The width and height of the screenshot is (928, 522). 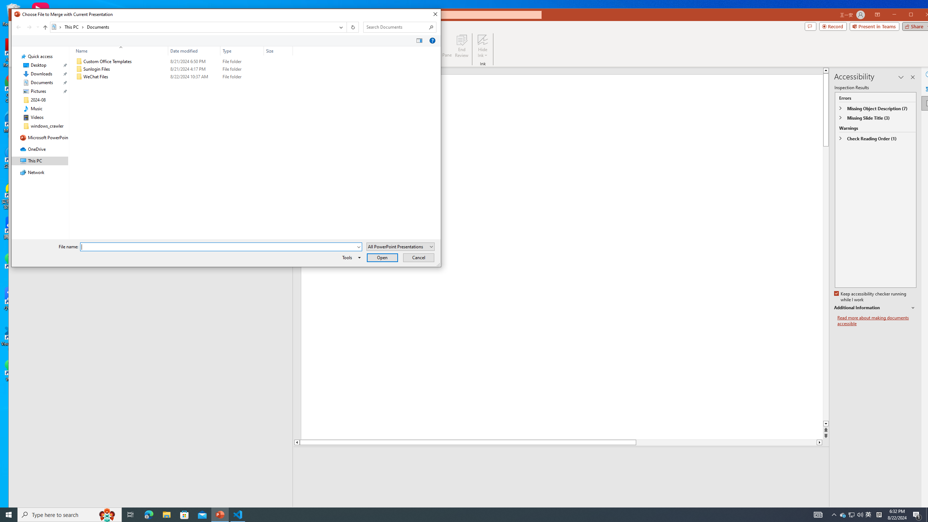 What do you see at coordinates (871, 297) in the screenshot?
I see `Keep accessibility checker running while I work` at bounding box center [871, 297].